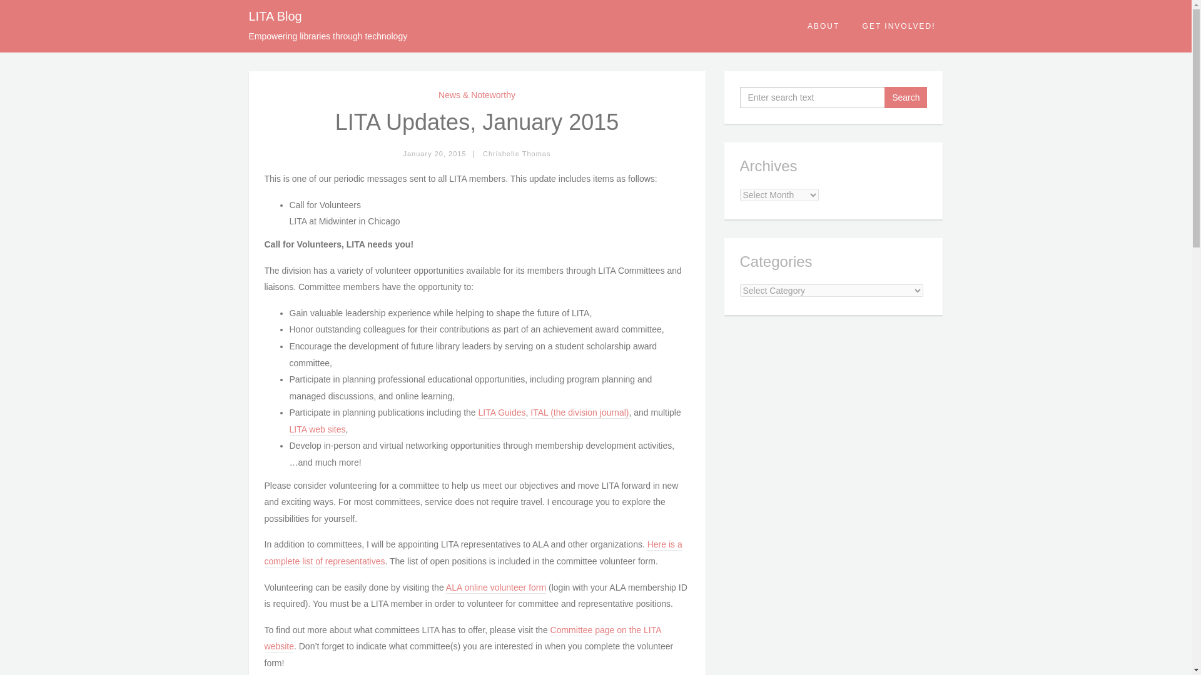 The width and height of the screenshot is (1201, 675). Describe the element at coordinates (473, 553) in the screenshot. I see `Here is a complete list of representatives` at that location.